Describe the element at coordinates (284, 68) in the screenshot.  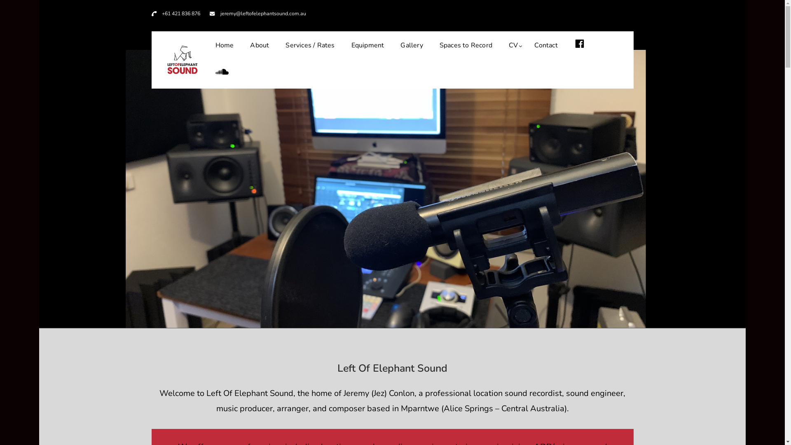
I see `Left of Elephant Sound` at that location.